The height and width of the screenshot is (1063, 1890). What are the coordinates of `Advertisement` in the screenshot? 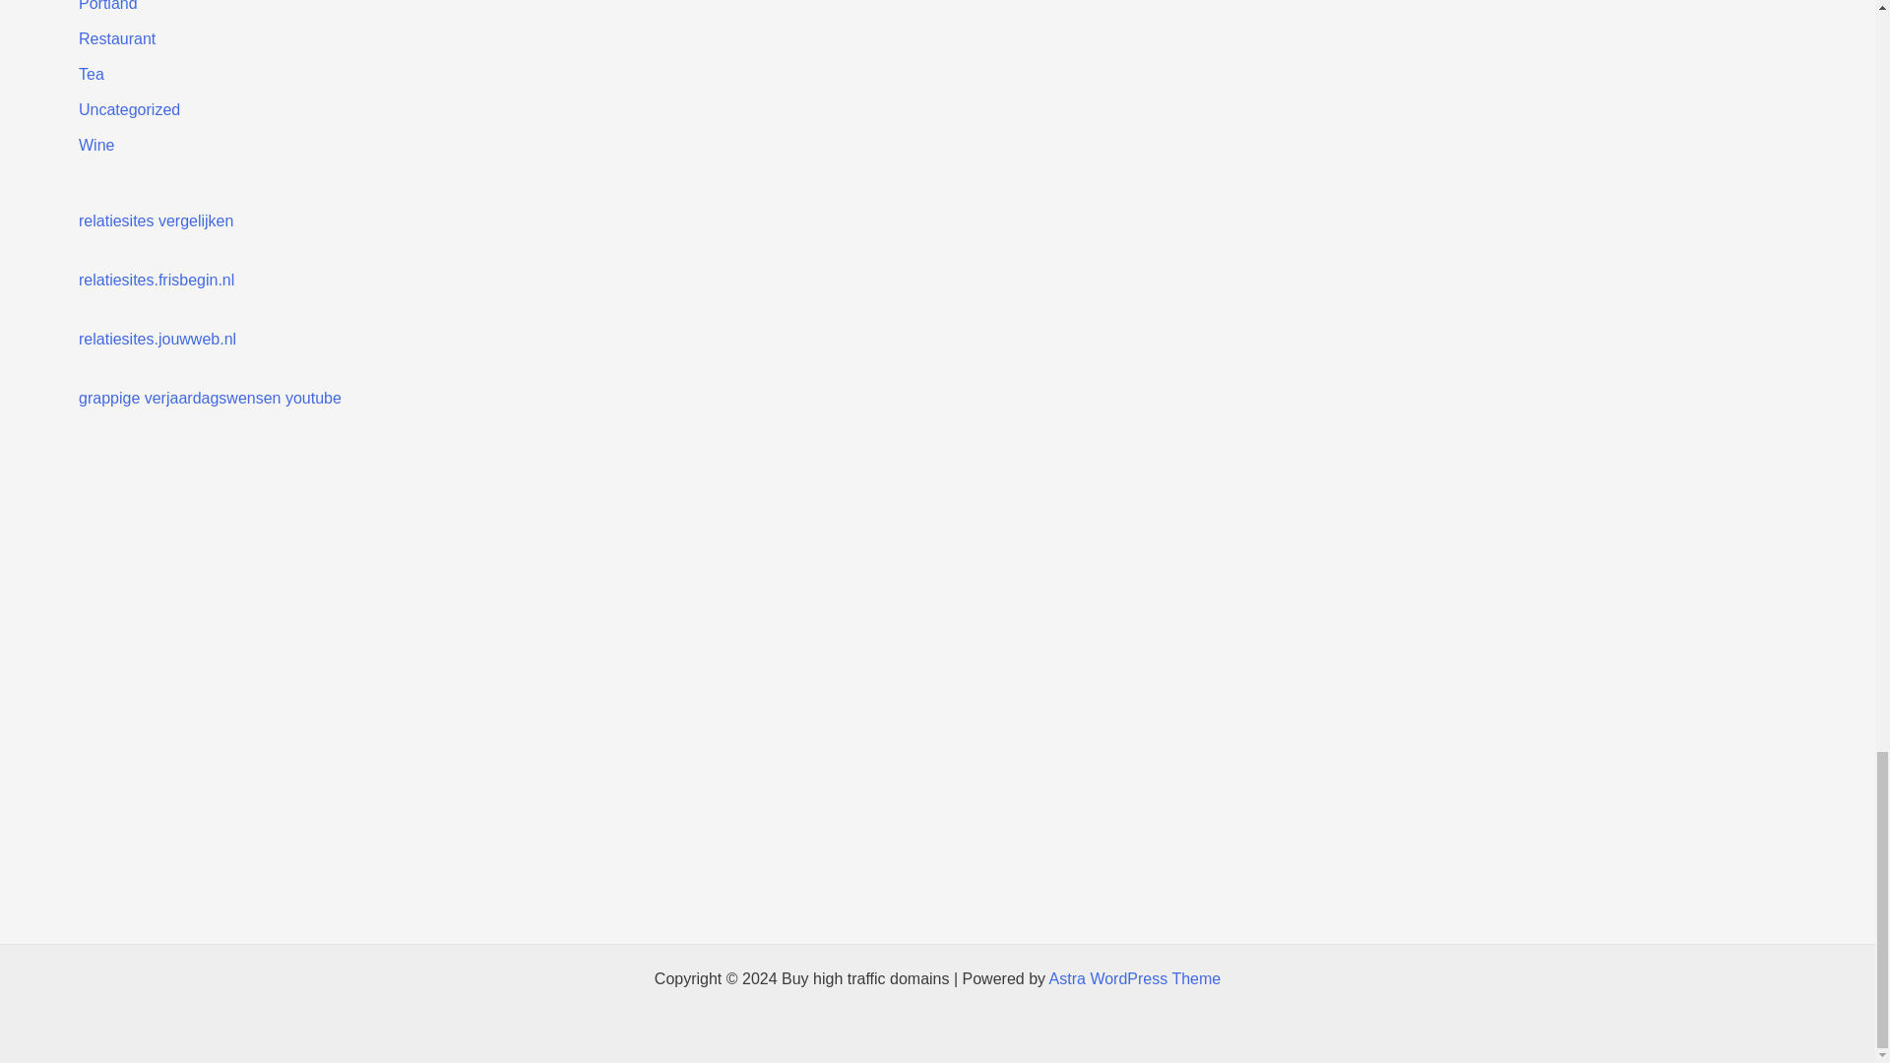 It's located at (936, 782).